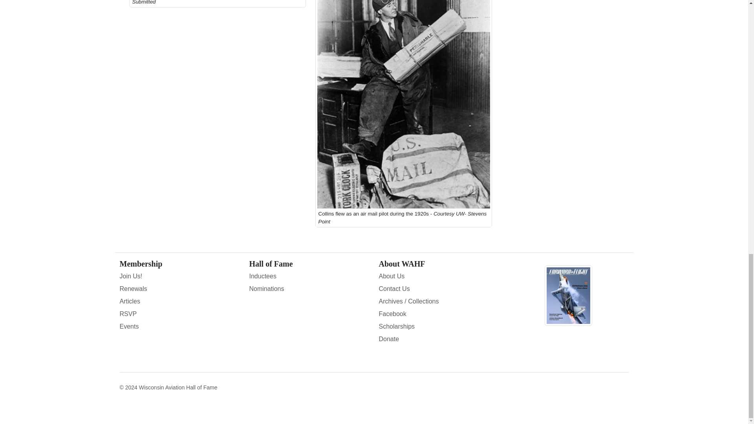 Image resolution: width=754 pixels, height=424 pixels. What do you see at coordinates (438, 326) in the screenshot?
I see `Scholarships` at bounding box center [438, 326].